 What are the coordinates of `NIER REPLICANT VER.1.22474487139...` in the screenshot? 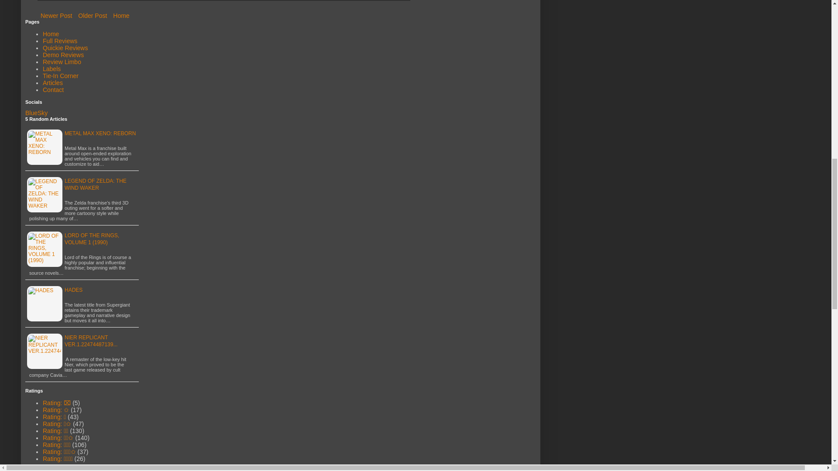 It's located at (91, 341).